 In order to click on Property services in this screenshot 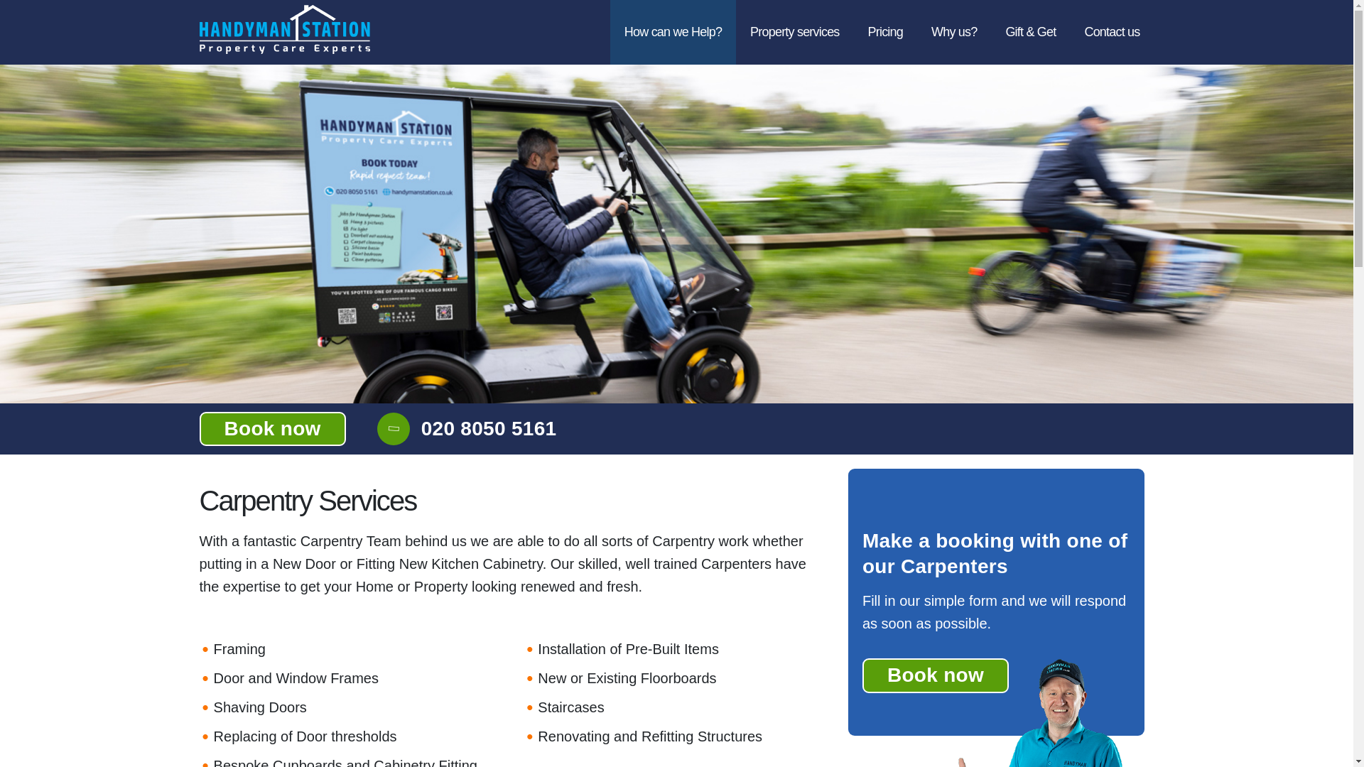, I will do `click(794, 32)`.